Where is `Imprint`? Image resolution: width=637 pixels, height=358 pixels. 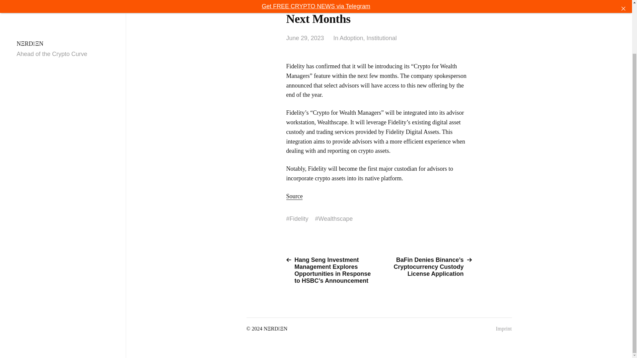 Imprint is located at coordinates (503, 329).